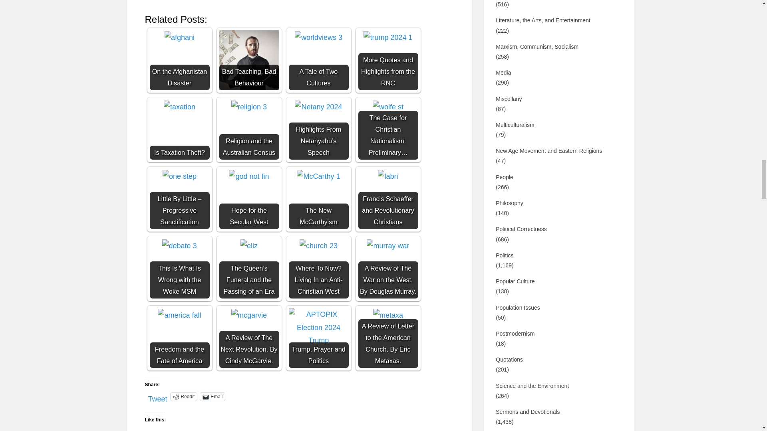  Describe the element at coordinates (318, 269) in the screenshot. I see `Where To Now? Living In an Anti-Christian West` at that location.